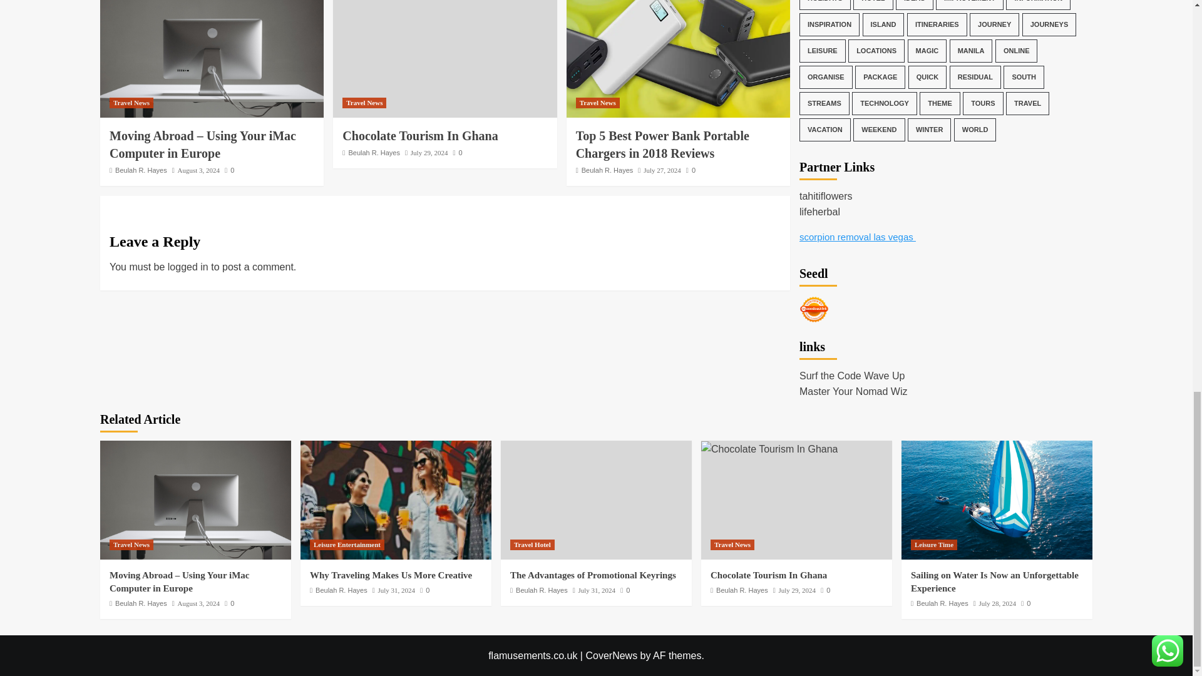 This screenshot has height=676, width=1202. I want to click on Beulah R. Hayes, so click(141, 170).